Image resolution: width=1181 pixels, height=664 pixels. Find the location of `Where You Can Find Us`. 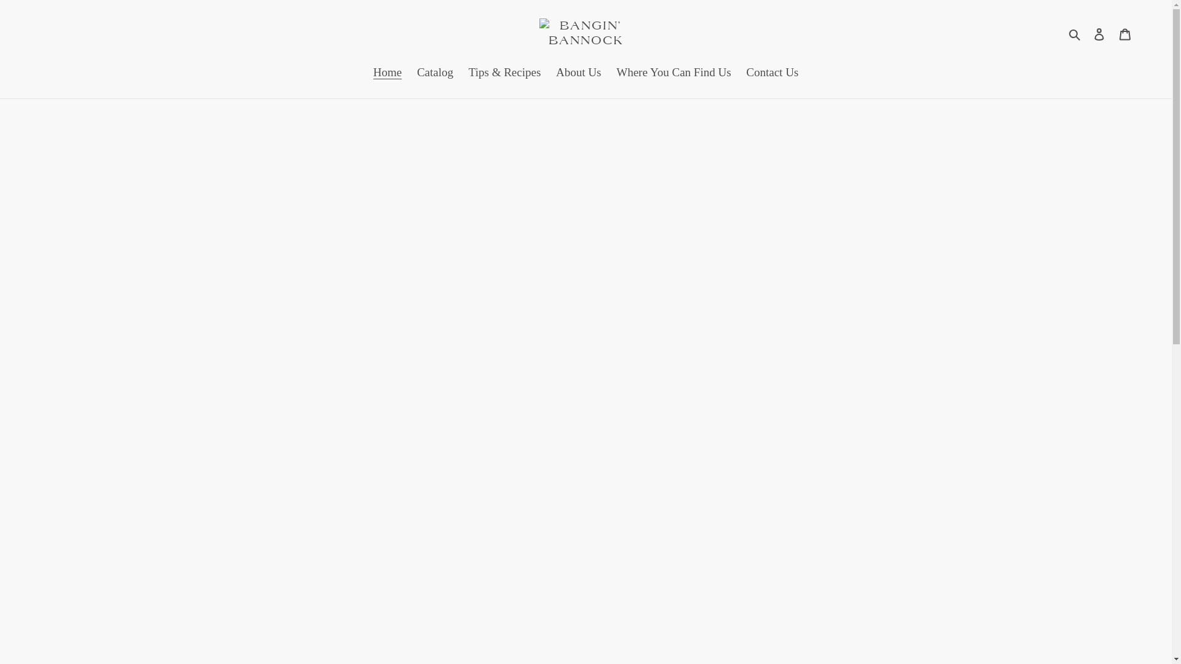

Where You Can Find Us is located at coordinates (674, 74).